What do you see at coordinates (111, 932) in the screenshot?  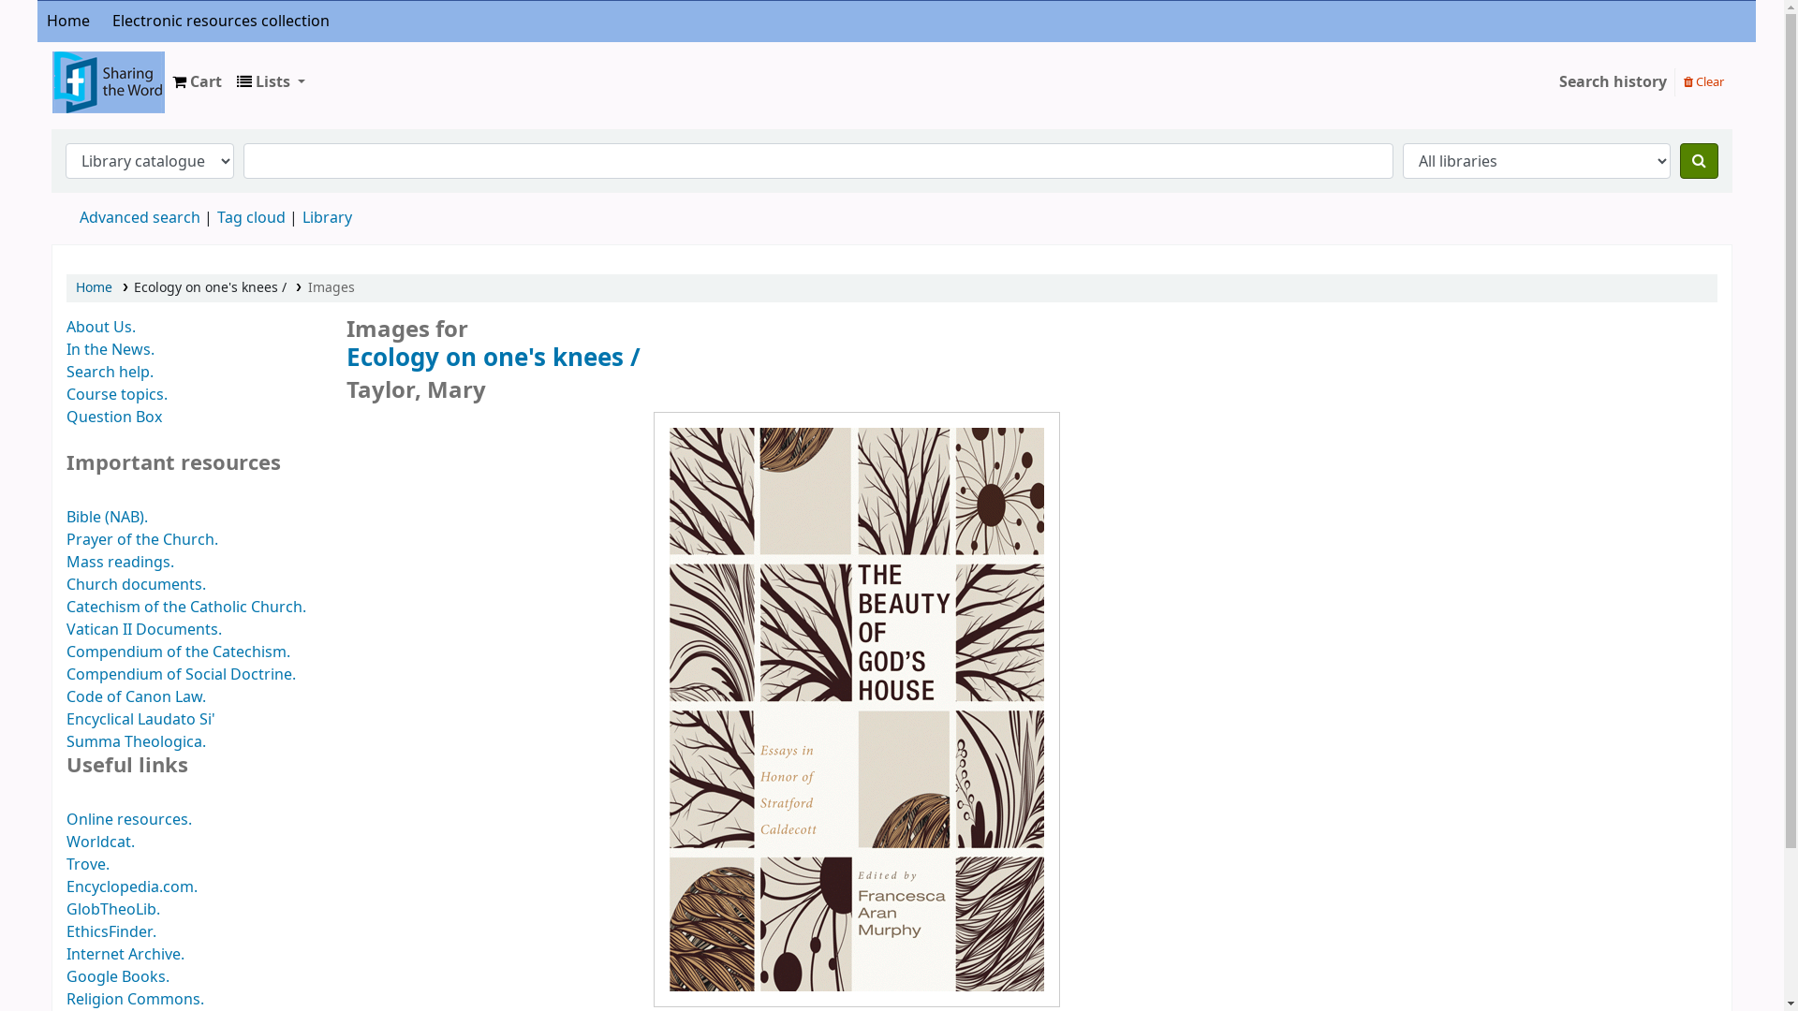 I see `EthicsFinder.` at bounding box center [111, 932].